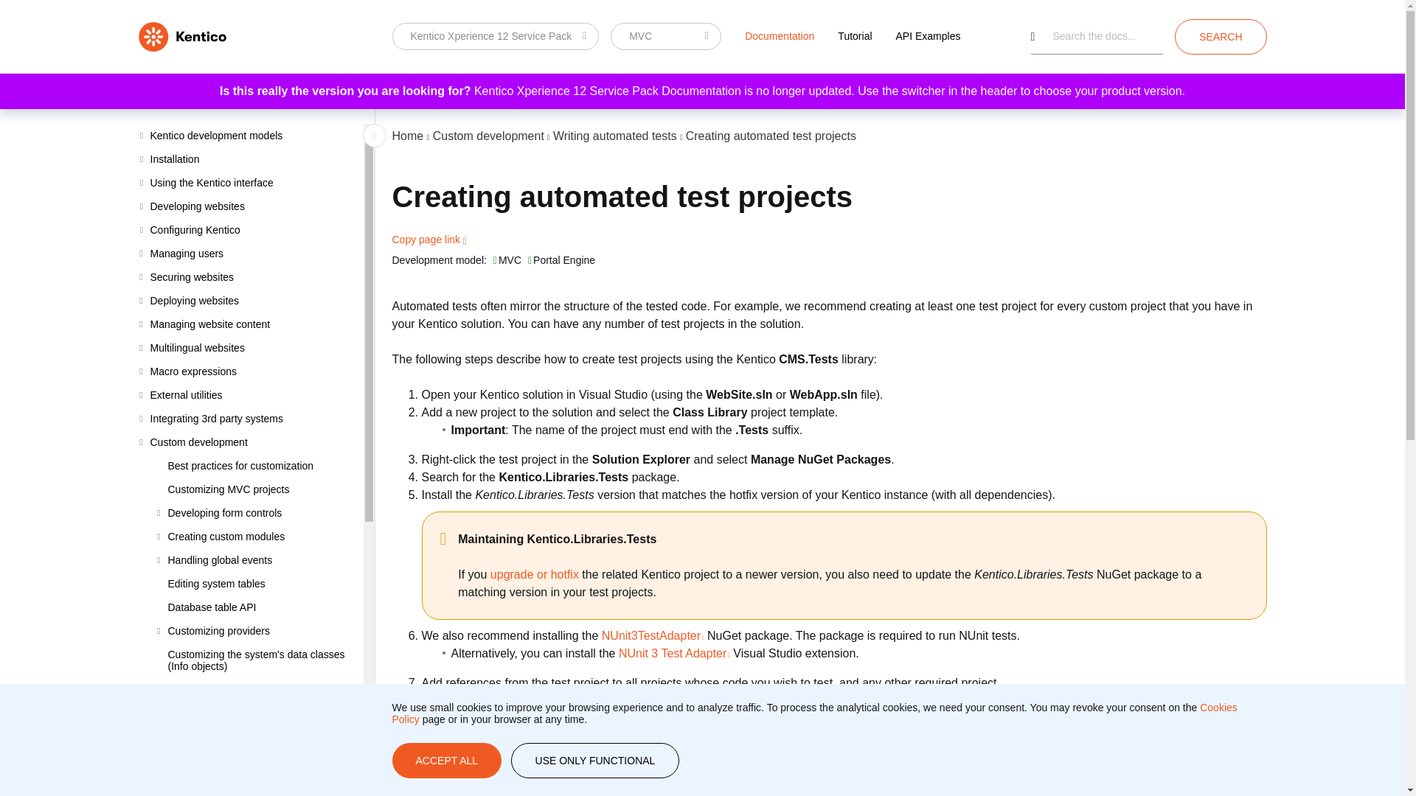  What do you see at coordinates (665, 36) in the screenshot?
I see `MVC` at bounding box center [665, 36].